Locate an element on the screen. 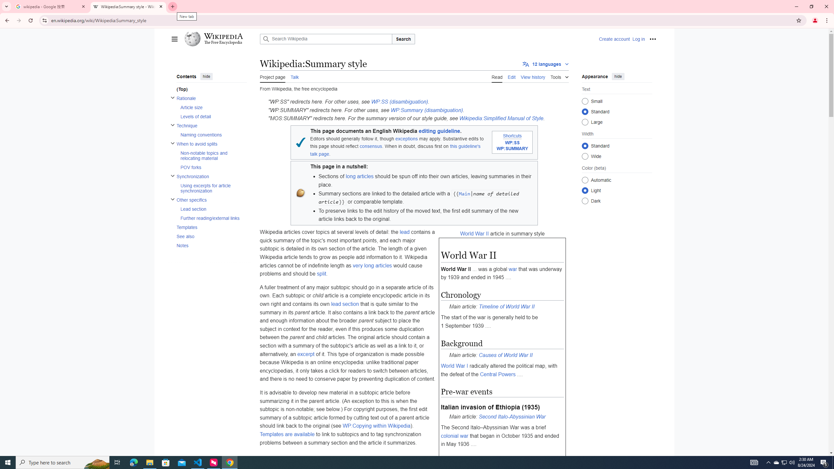  When to avoid splits is located at coordinates (211, 144).